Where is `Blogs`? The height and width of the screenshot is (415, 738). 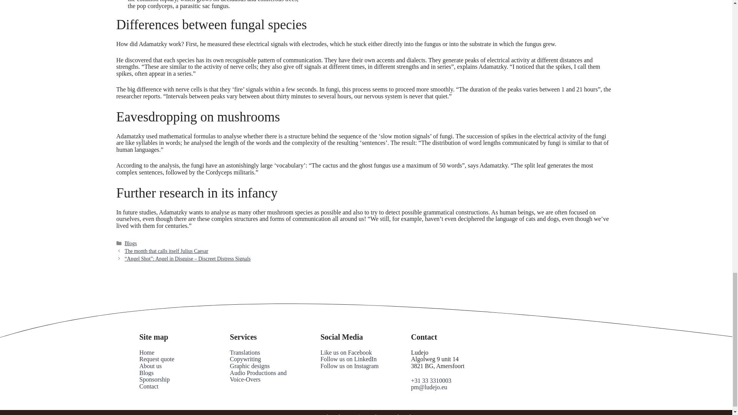
Blogs is located at coordinates (131, 244).